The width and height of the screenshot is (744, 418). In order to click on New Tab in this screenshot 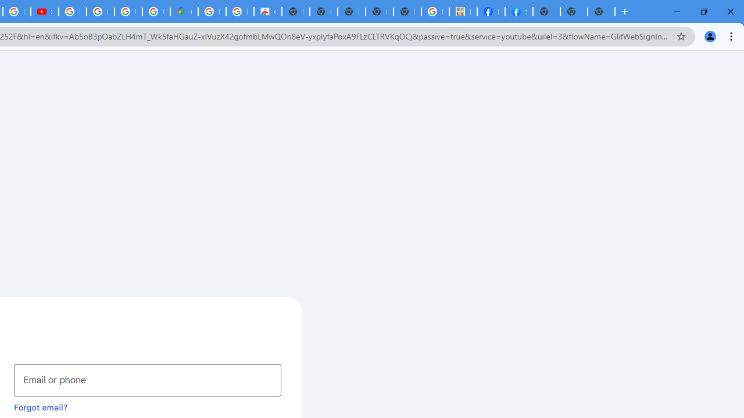, I will do `click(601, 12)`.